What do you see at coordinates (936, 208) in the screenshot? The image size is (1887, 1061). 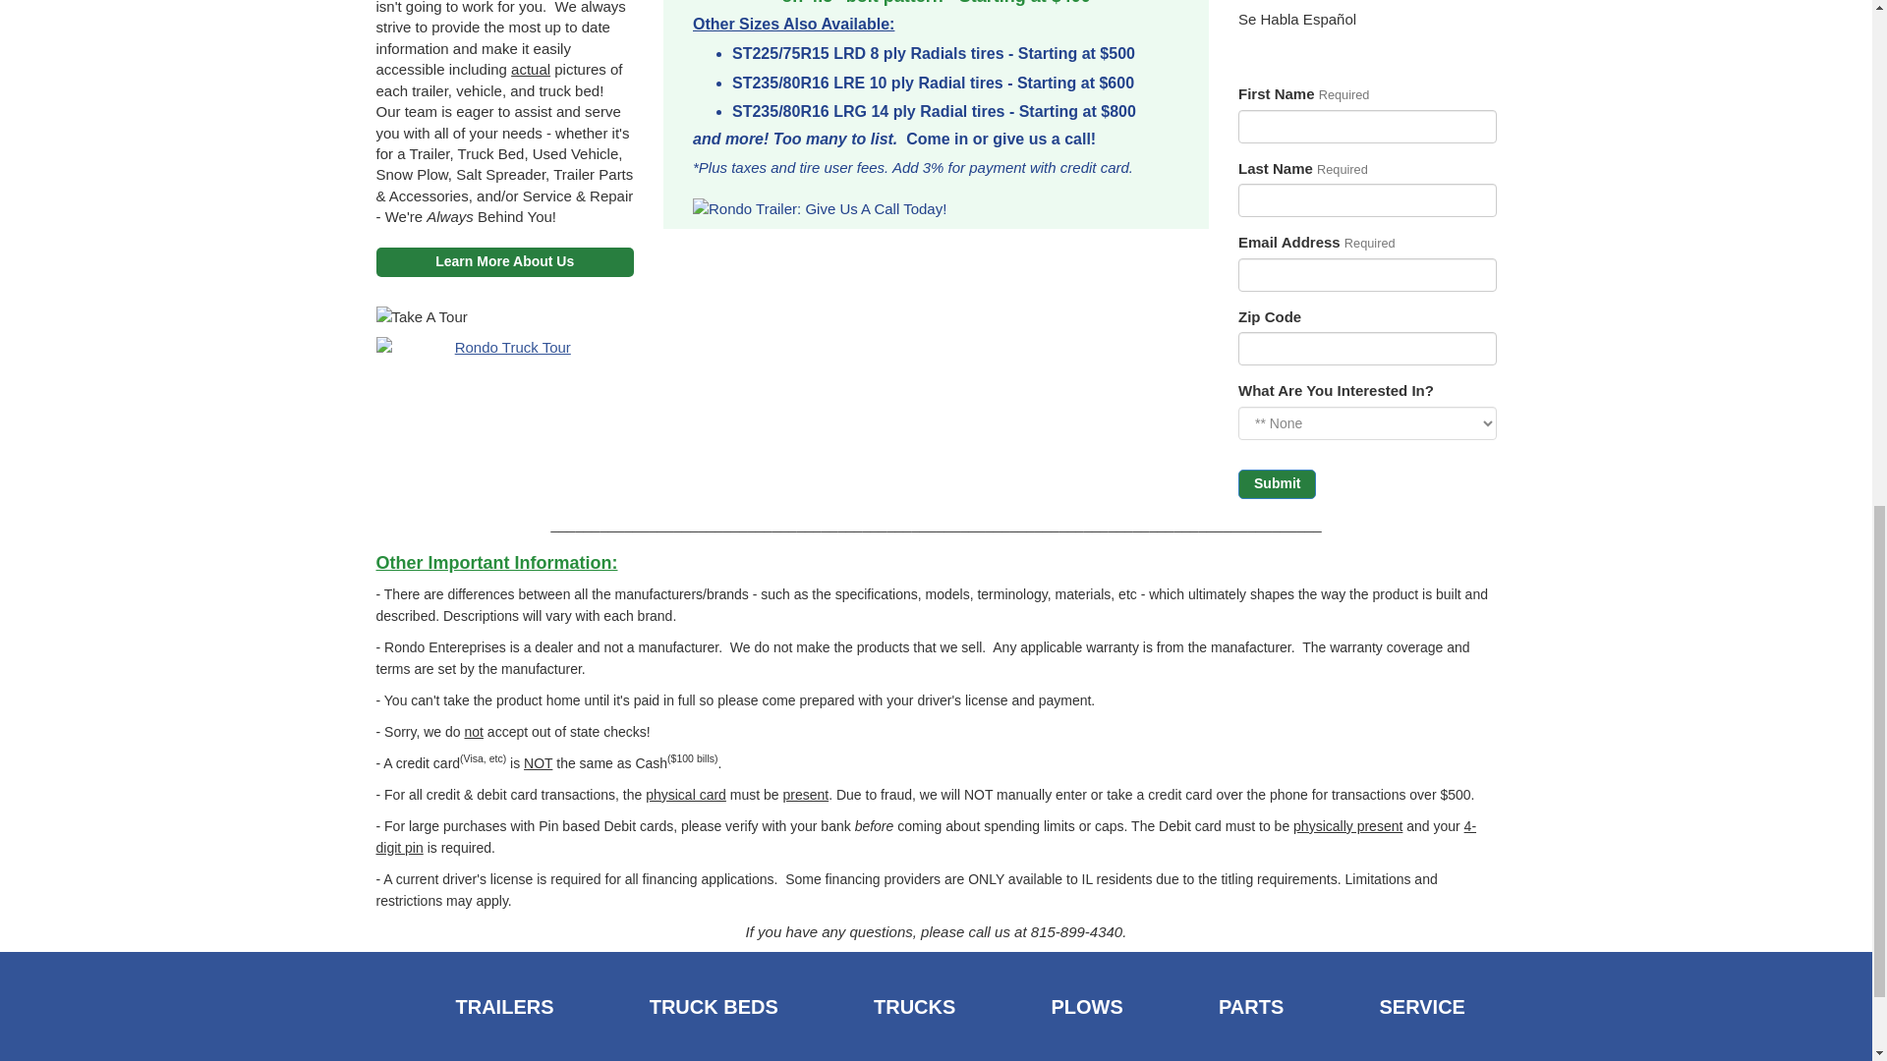 I see `Rondo Trailer: Give Us A Call Today!` at bounding box center [936, 208].